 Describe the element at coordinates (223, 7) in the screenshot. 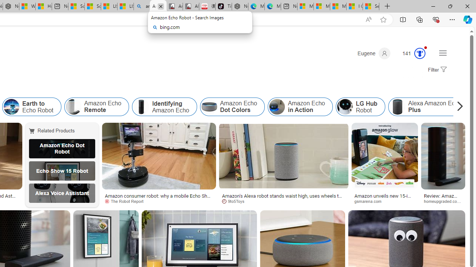

I see `TikTok` at that location.